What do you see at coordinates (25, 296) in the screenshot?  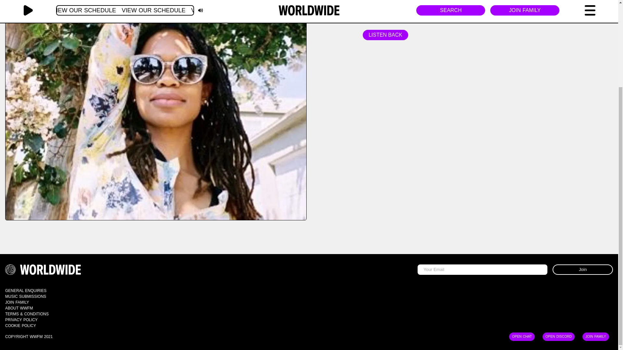 I see `MUSIC SUBMISSIONS` at bounding box center [25, 296].